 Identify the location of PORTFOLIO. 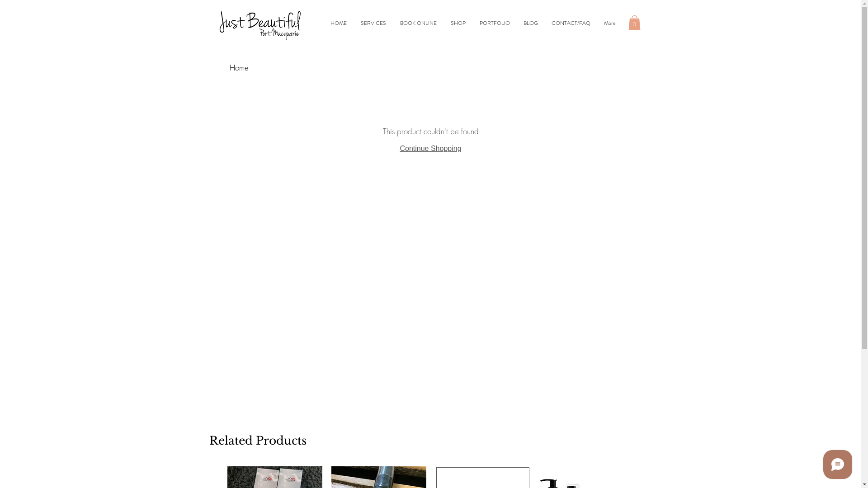
(495, 23).